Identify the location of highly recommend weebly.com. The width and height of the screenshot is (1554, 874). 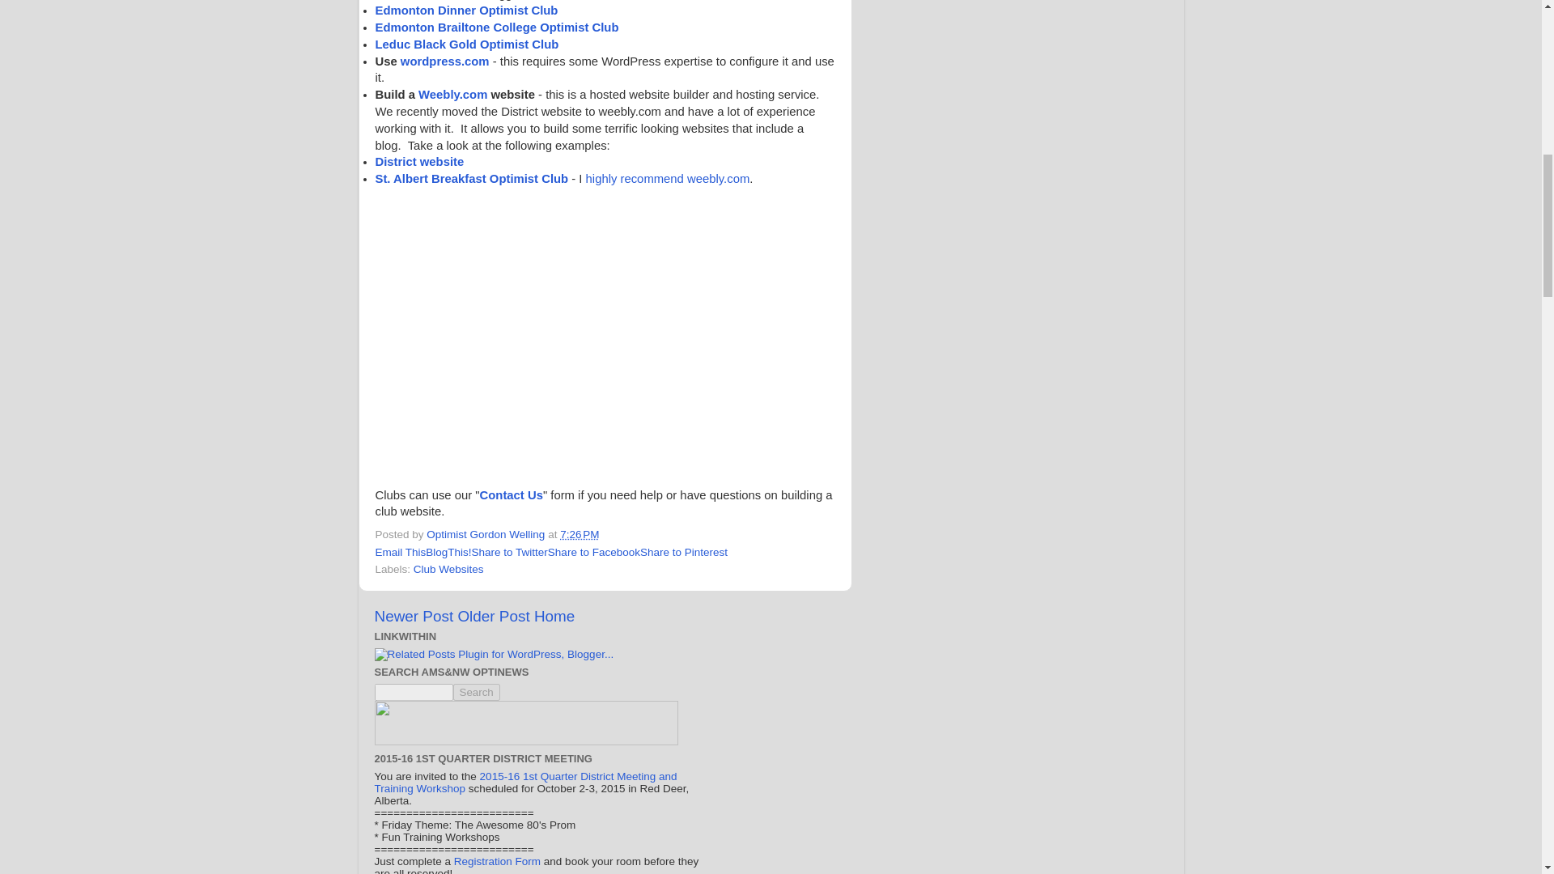
(668, 178).